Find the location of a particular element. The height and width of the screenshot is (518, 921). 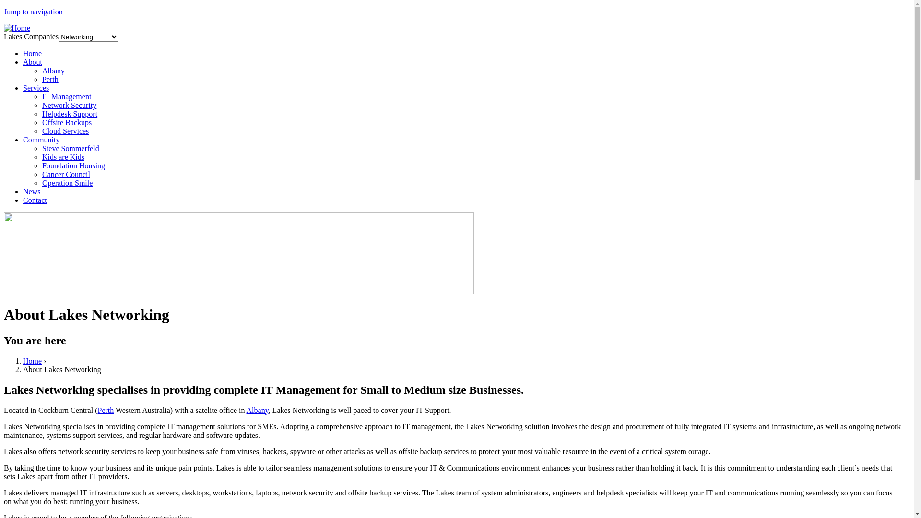

Cloud Services is located at coordinates (65, 131).